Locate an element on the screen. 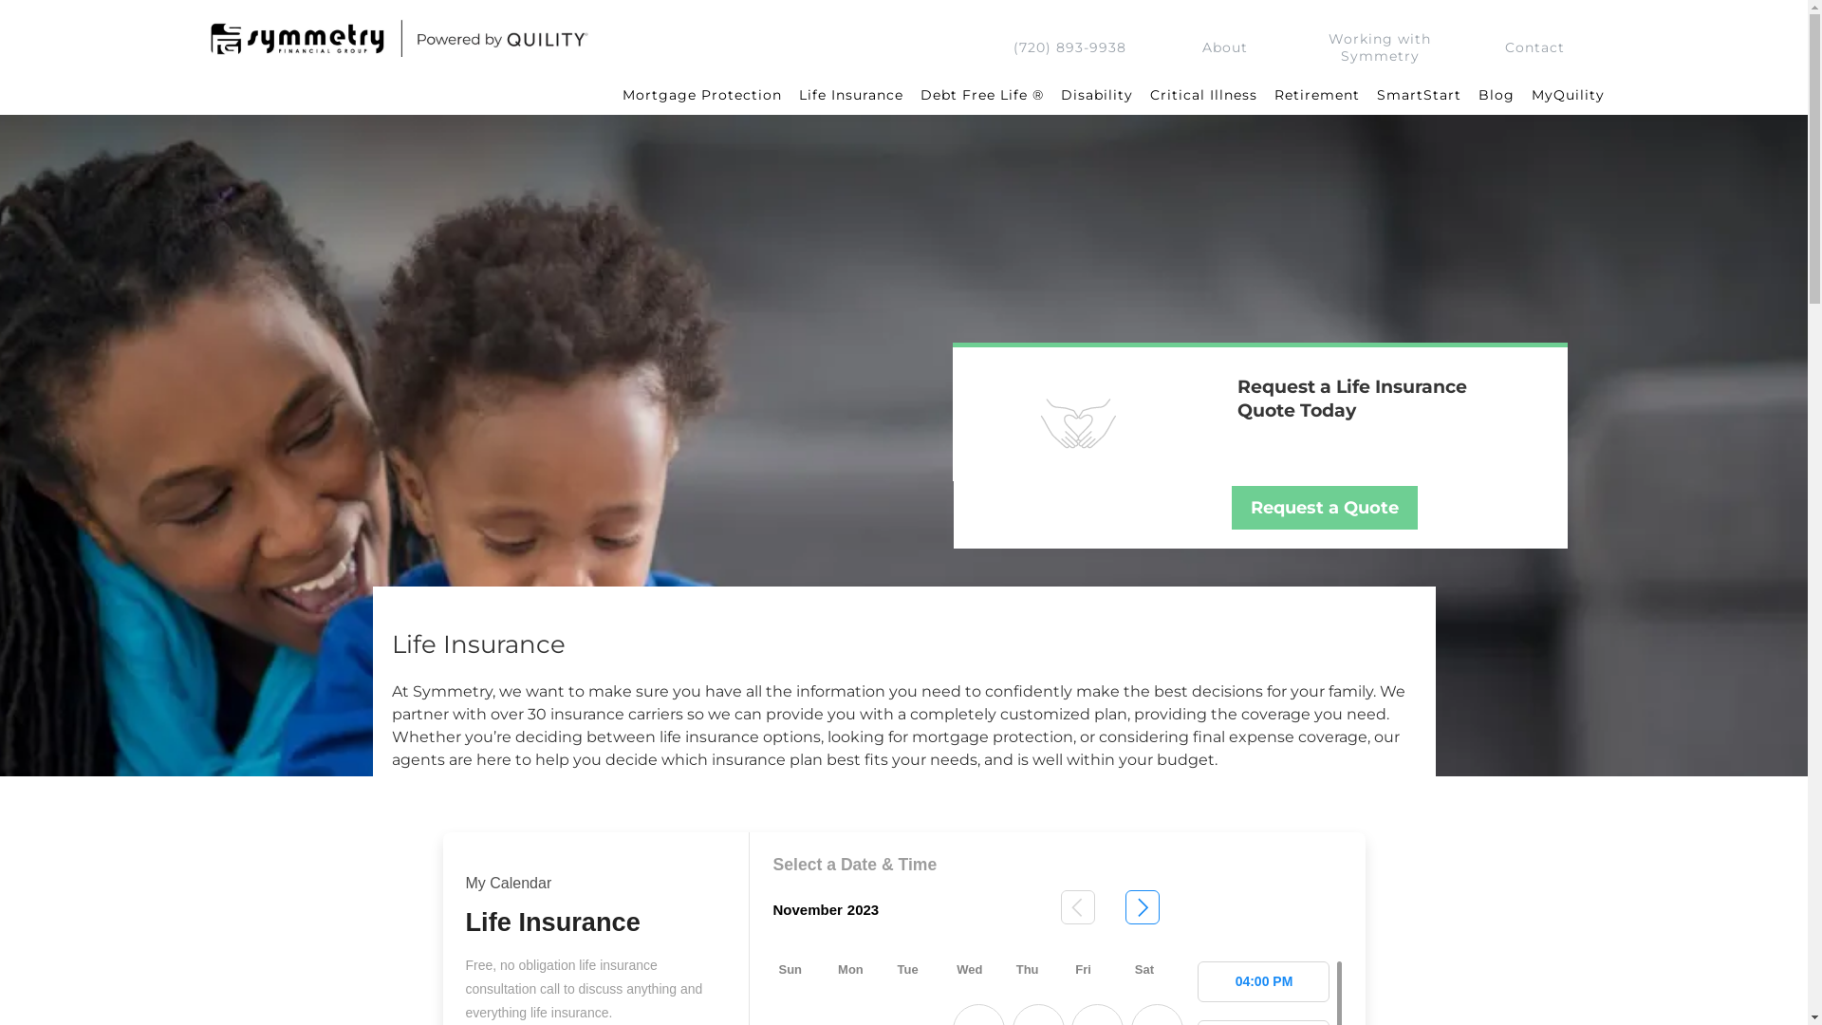 The image size is (1822, 1025). Retirement is located at coordinates (1317, 95).